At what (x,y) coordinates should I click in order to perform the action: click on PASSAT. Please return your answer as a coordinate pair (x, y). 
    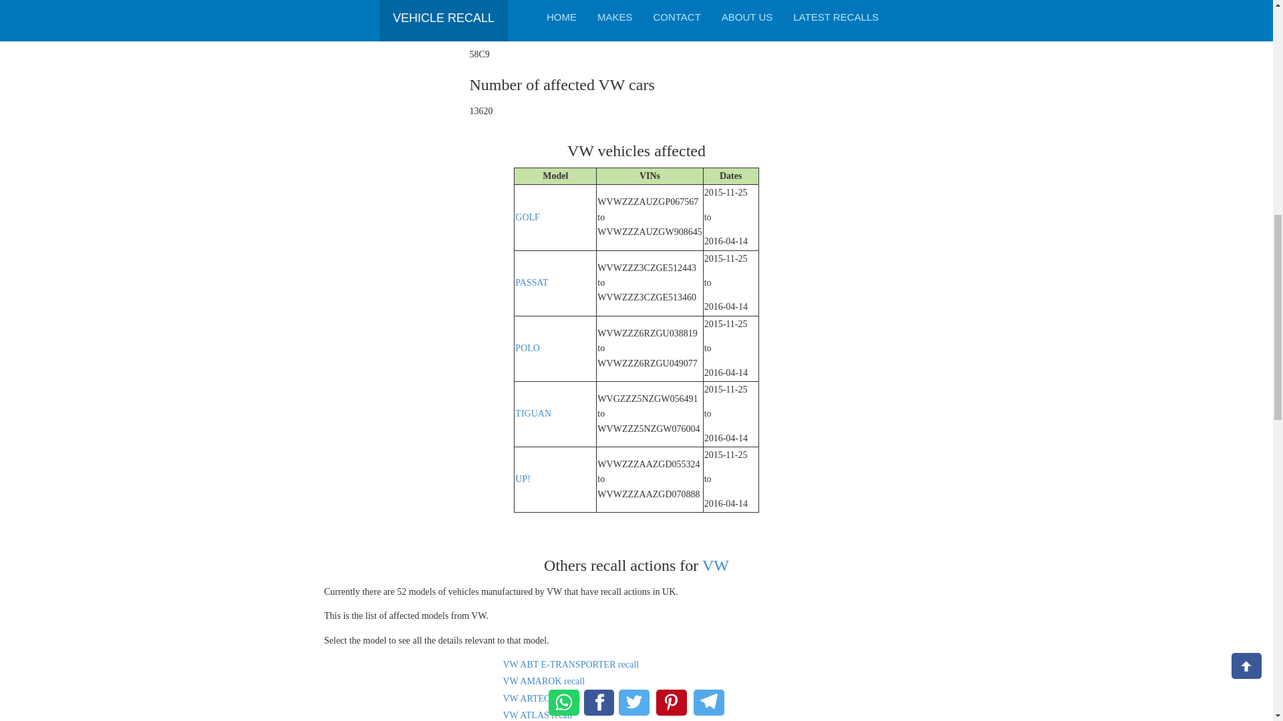
    Looking at the image, I should click on (531, 282).